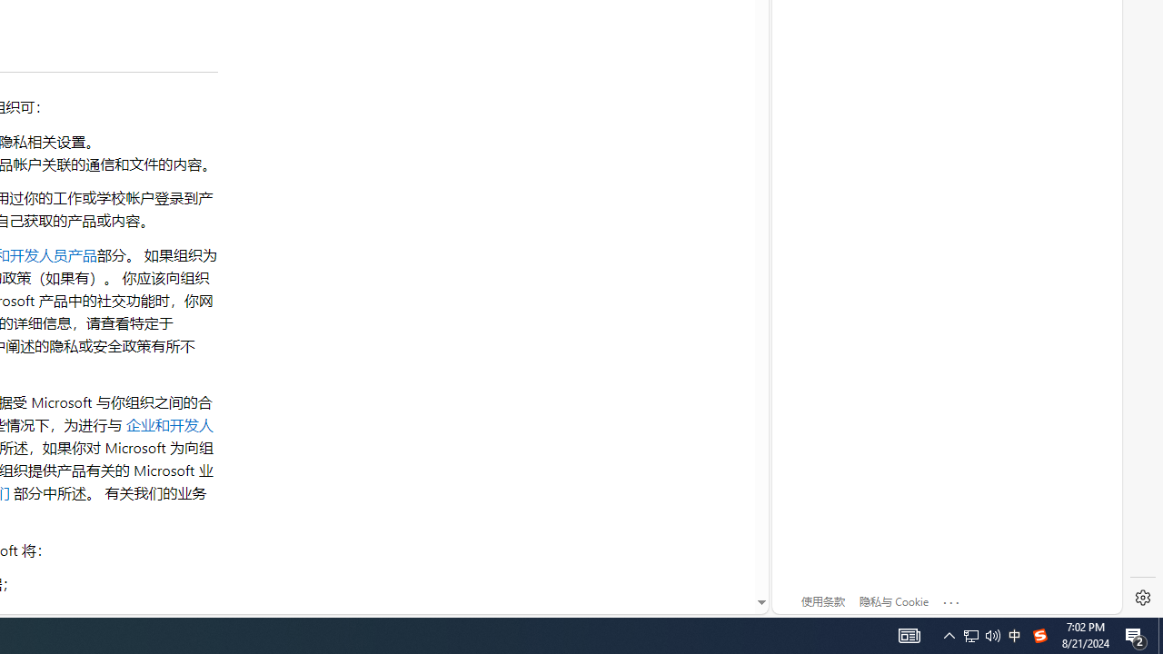  What do you see at coordinates (949, 636) in the screenshot?
I see `Notification Chevron` at bounding box center [949, 636].